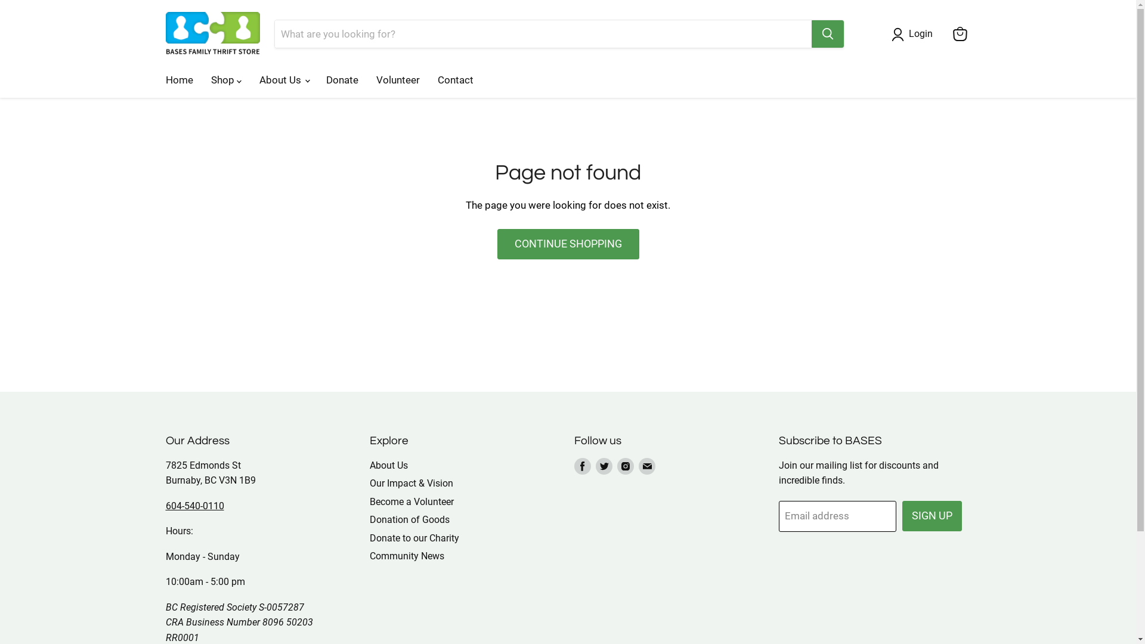 The width and height of the screenshot is (1145, 644). I want to click on View cart, so click(960, 34).